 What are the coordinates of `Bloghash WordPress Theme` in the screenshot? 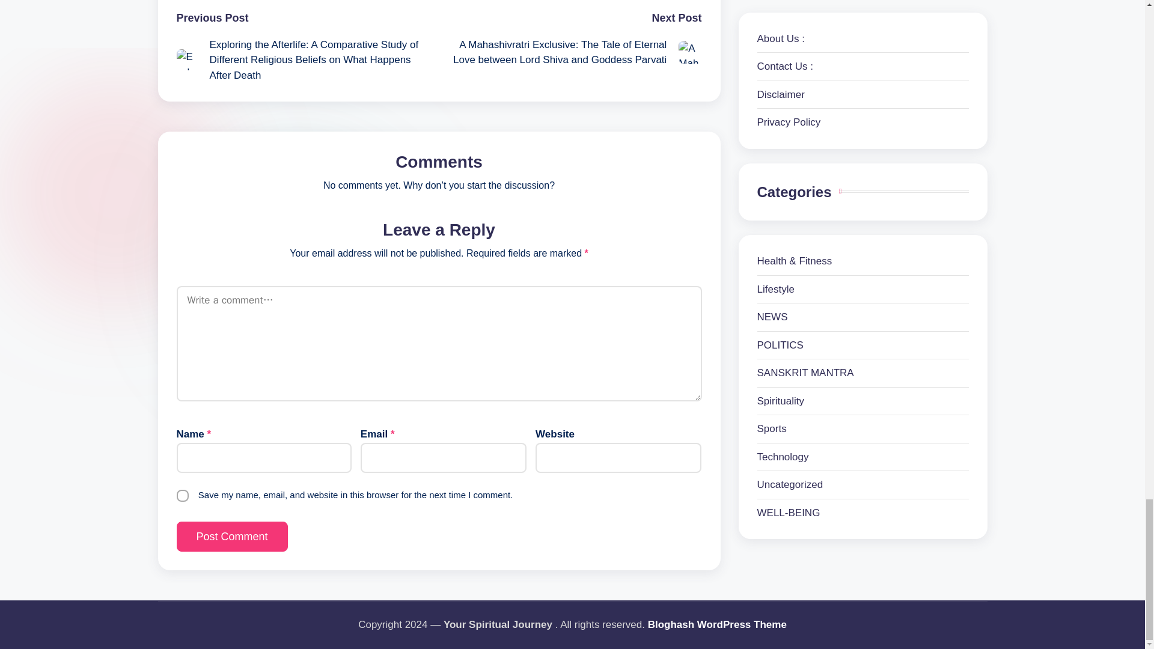 It's located at (717, 625).